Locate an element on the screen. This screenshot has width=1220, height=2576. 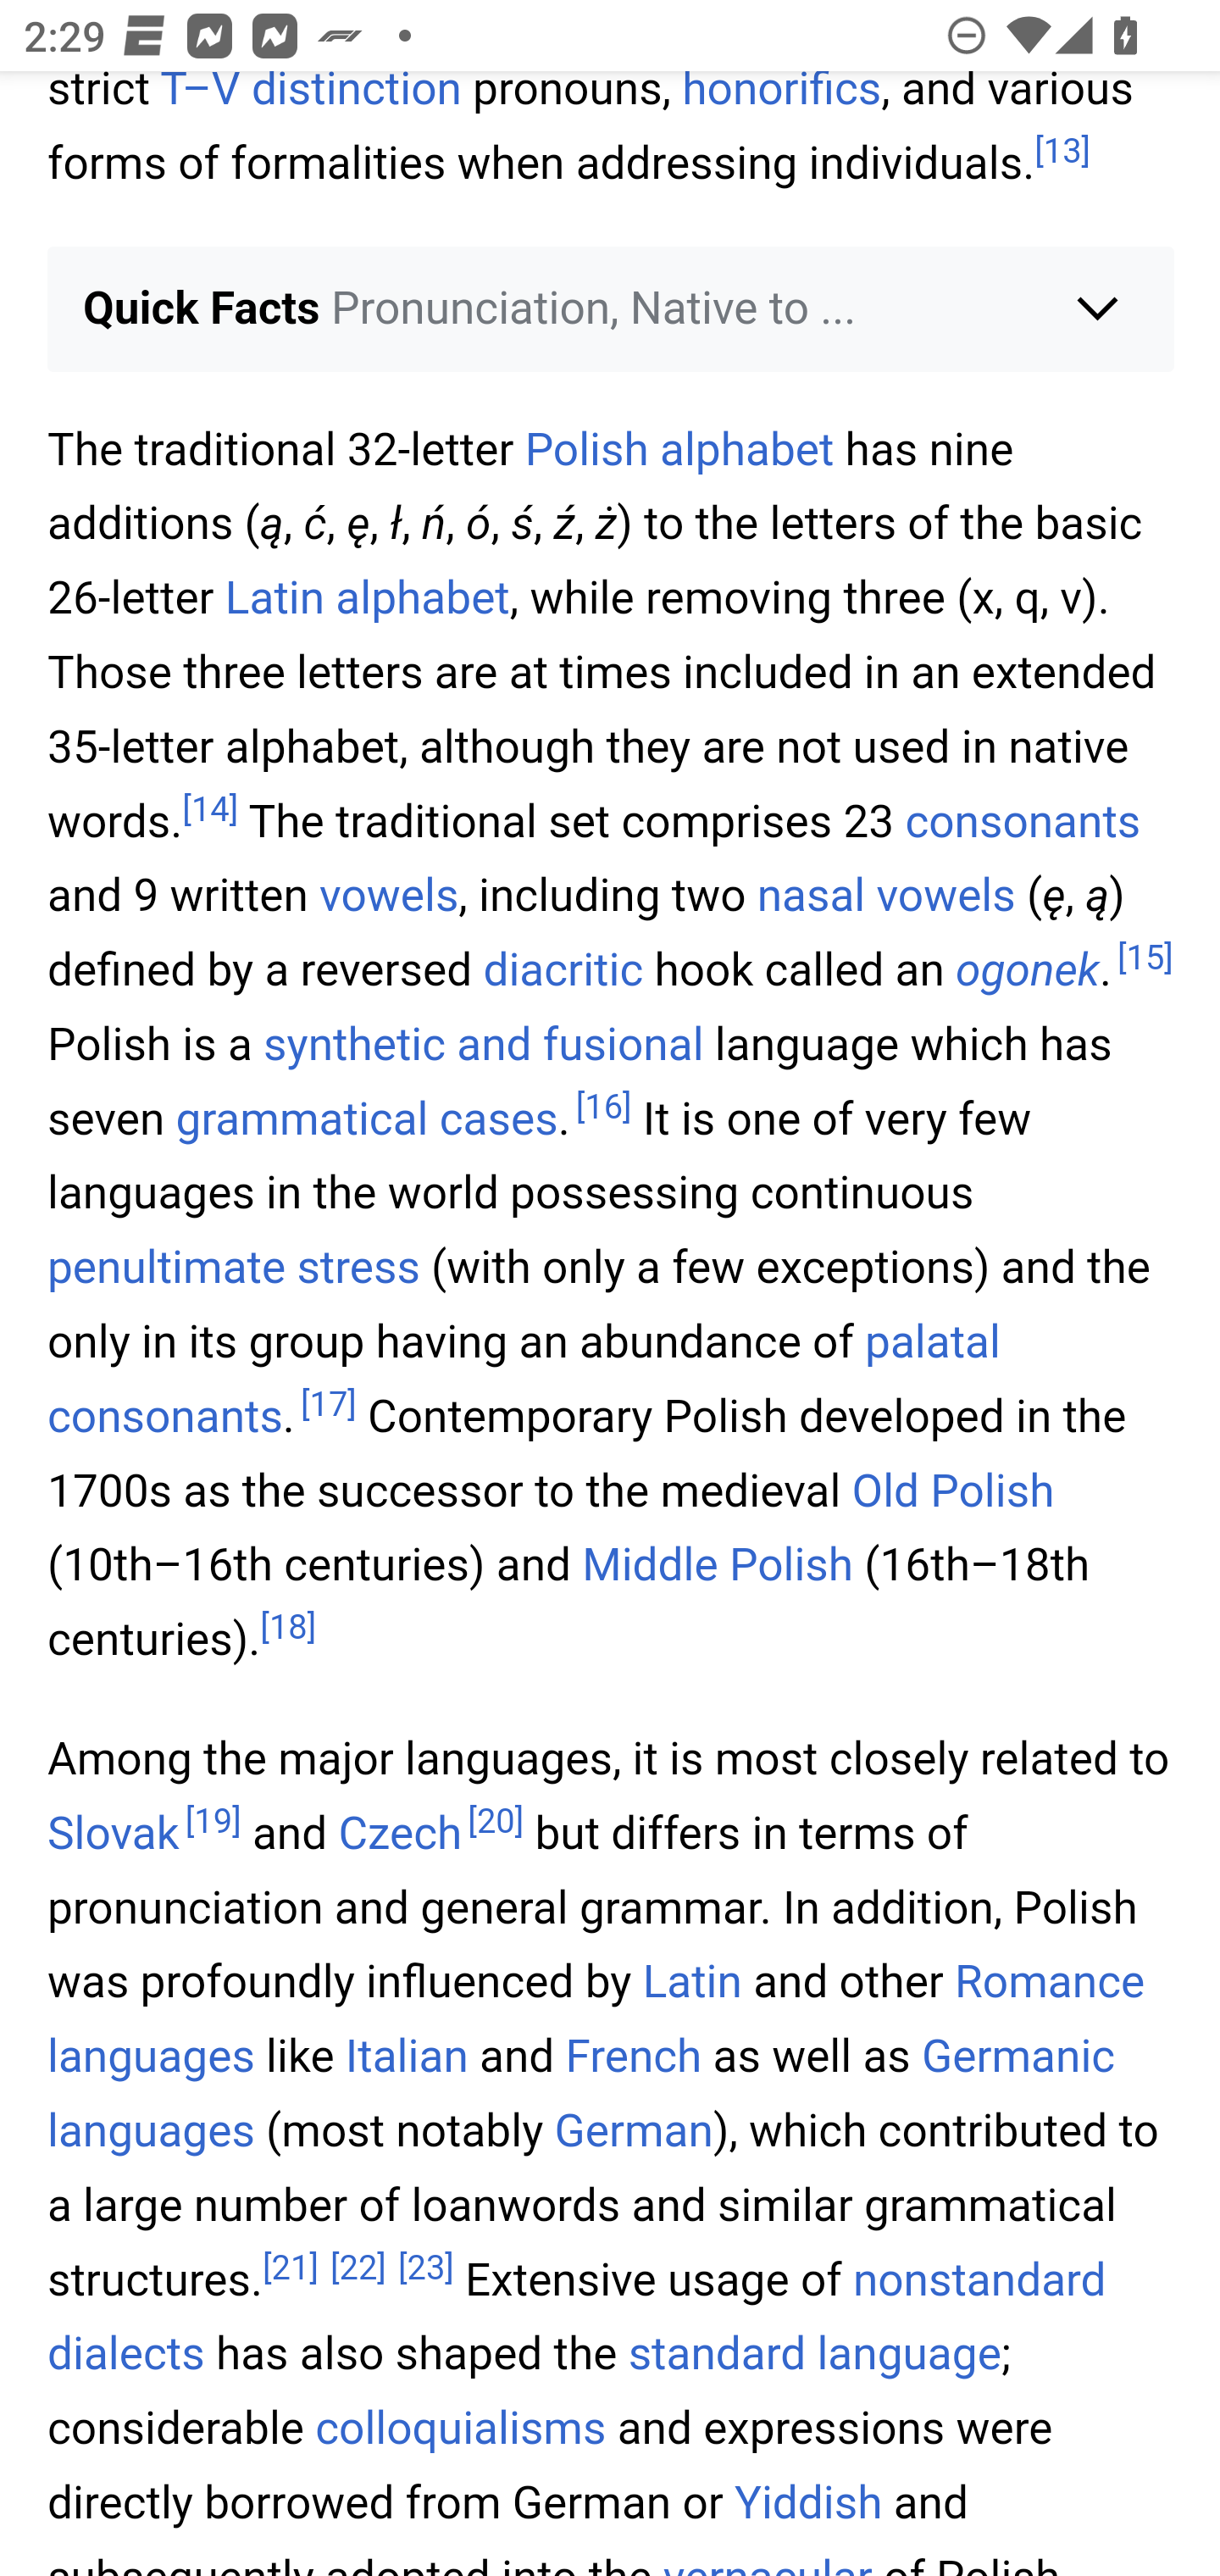
[] [ 14 ] is located at coordinates (210, 810).